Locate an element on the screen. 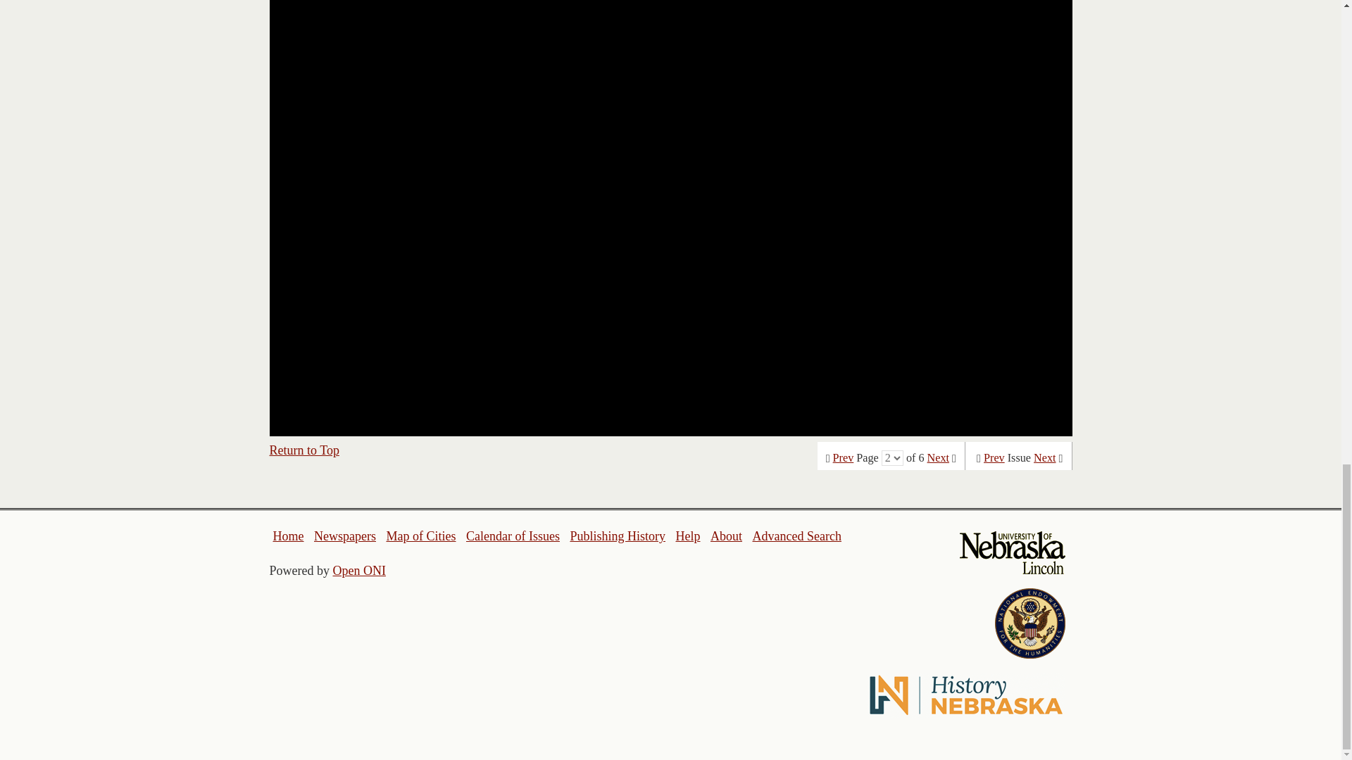 This screenshot has width=1352, height=760. Next is located at coordinates (1045, 457).